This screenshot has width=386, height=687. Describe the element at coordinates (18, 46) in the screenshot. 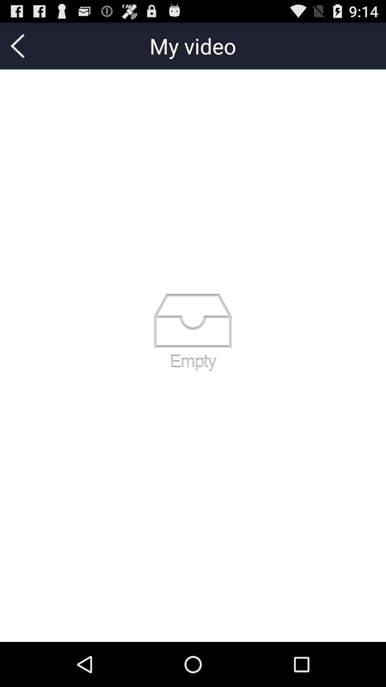

I see `tap the icon at the top left corner` at that location.